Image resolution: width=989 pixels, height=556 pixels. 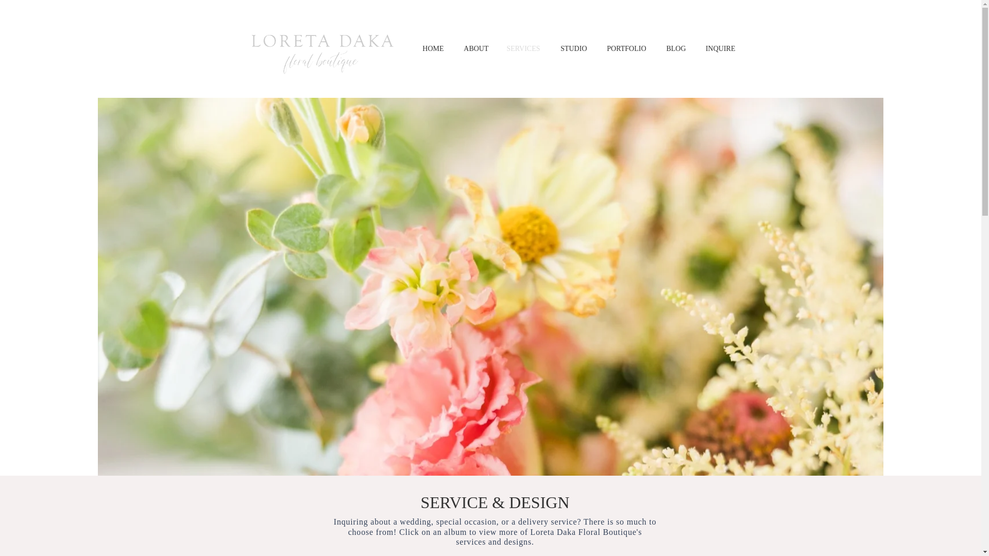 What do you see at coordinates (473, 48) in the screenshot?
I see `ABOUT` at bounding box center [473, 48].